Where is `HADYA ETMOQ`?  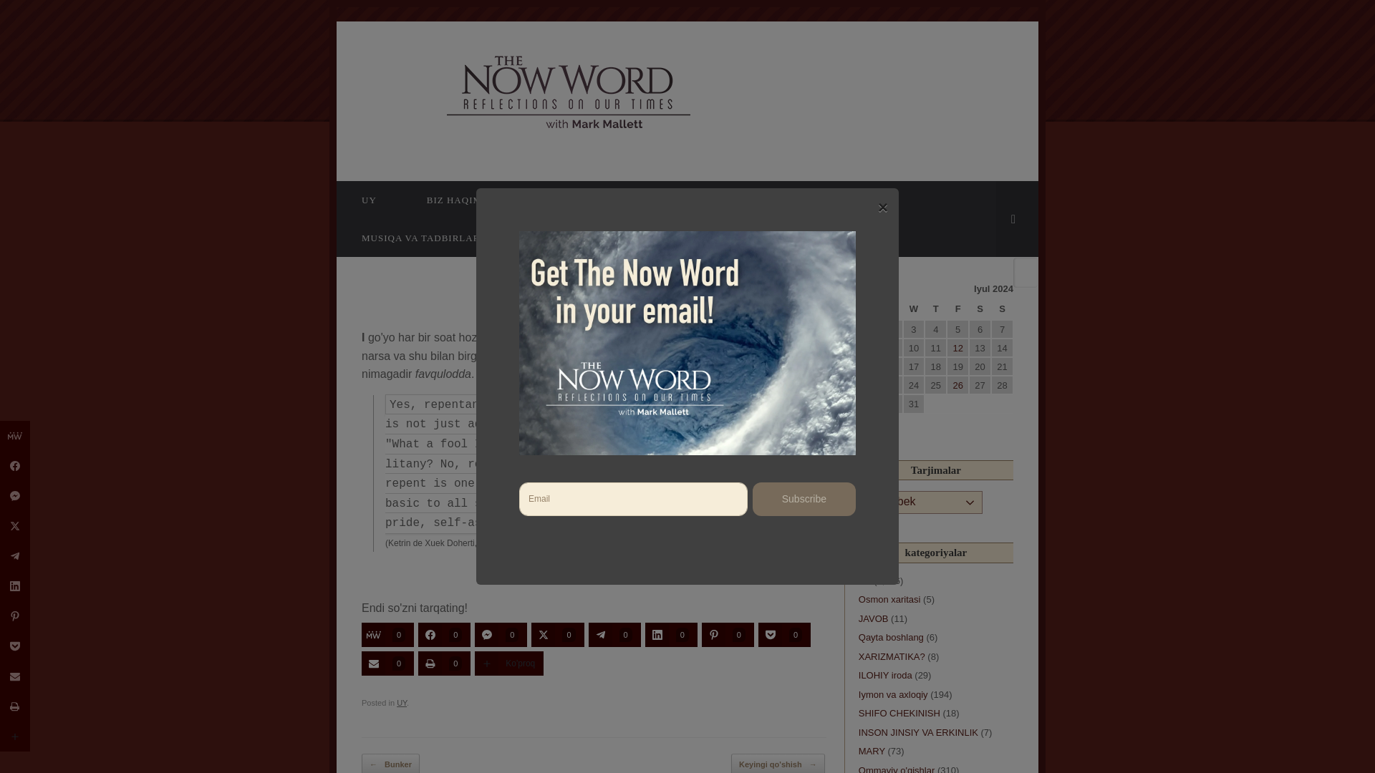
HADYA ETMOQ is located at coordinates (594, 199).